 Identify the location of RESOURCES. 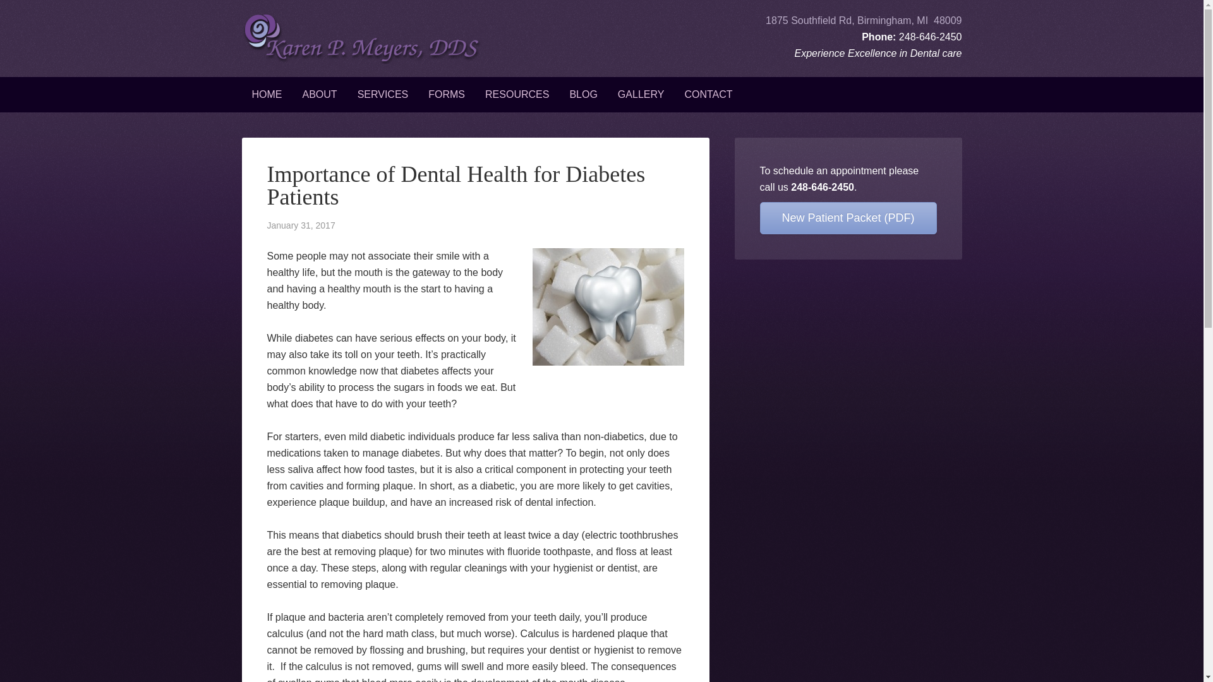
(517, 95).